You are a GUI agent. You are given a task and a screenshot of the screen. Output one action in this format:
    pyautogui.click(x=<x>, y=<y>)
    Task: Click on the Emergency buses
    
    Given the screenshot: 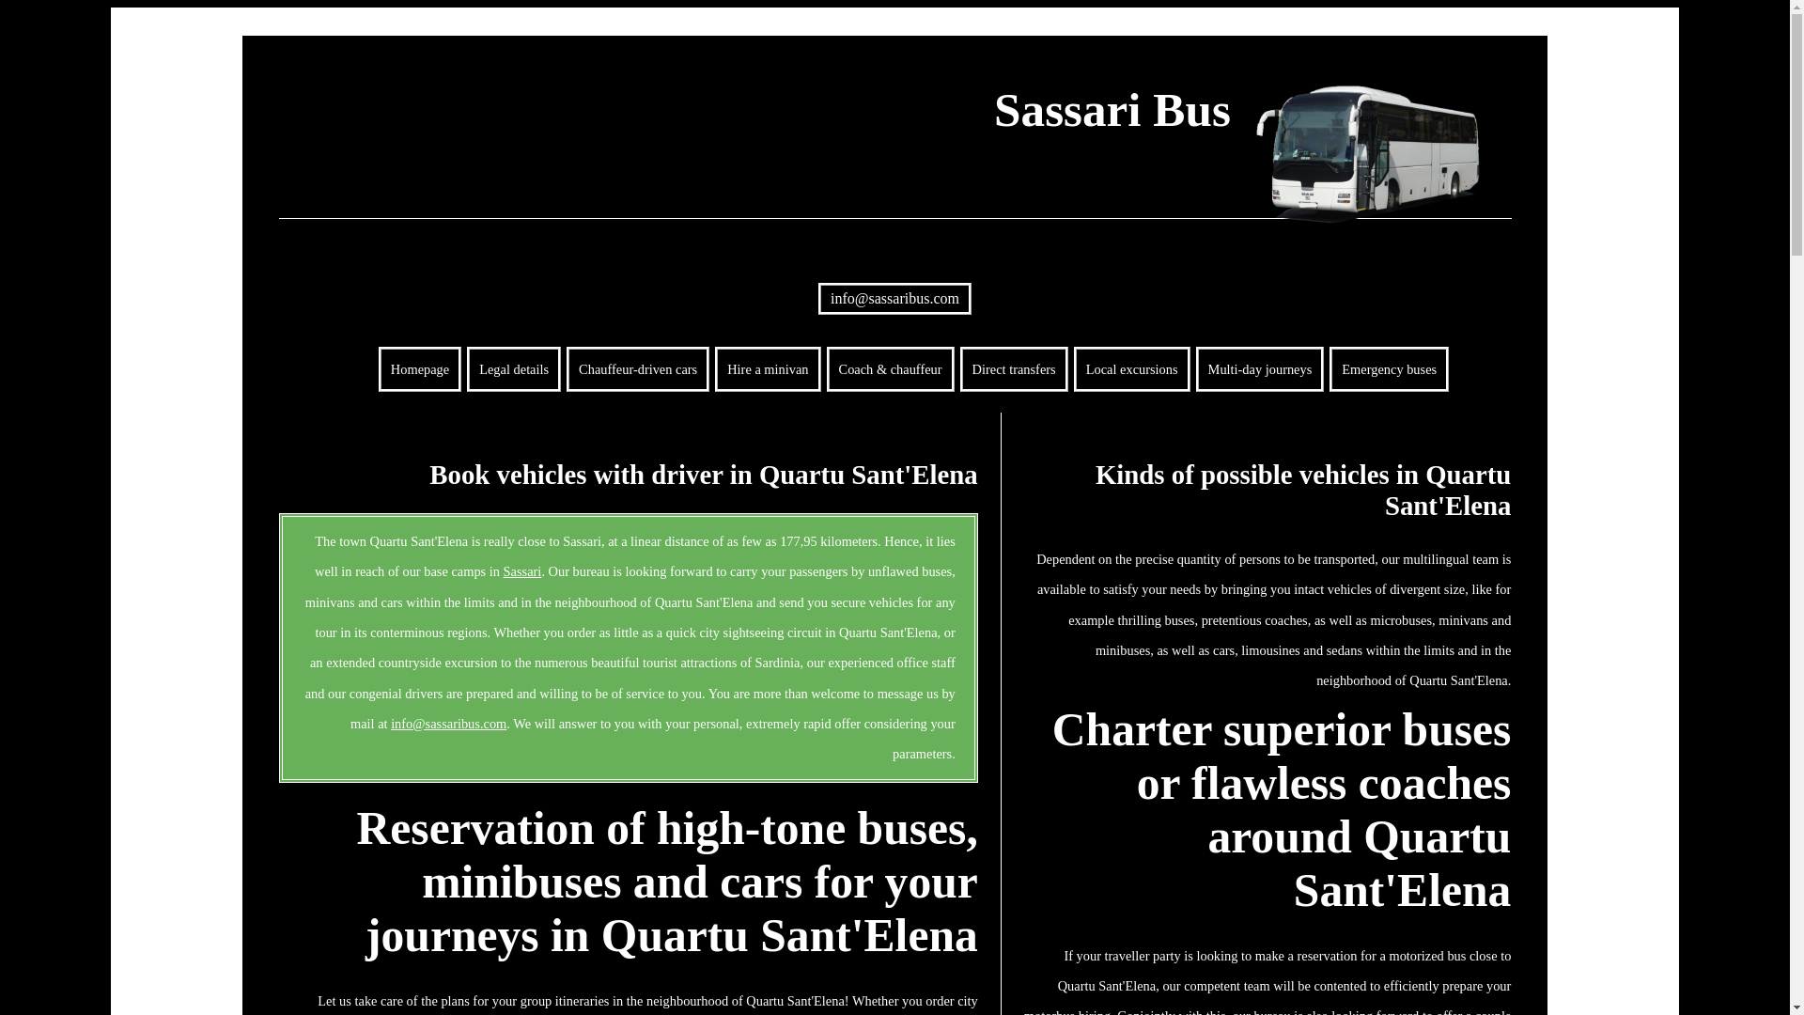 What is the action you would take?
    pyautogui.click(x=1389, y=368)
    